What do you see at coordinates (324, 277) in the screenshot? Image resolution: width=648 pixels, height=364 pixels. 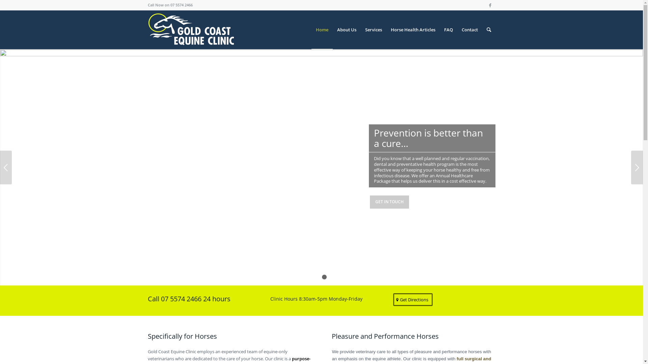 I see `2` at bounding box center [324, 277].